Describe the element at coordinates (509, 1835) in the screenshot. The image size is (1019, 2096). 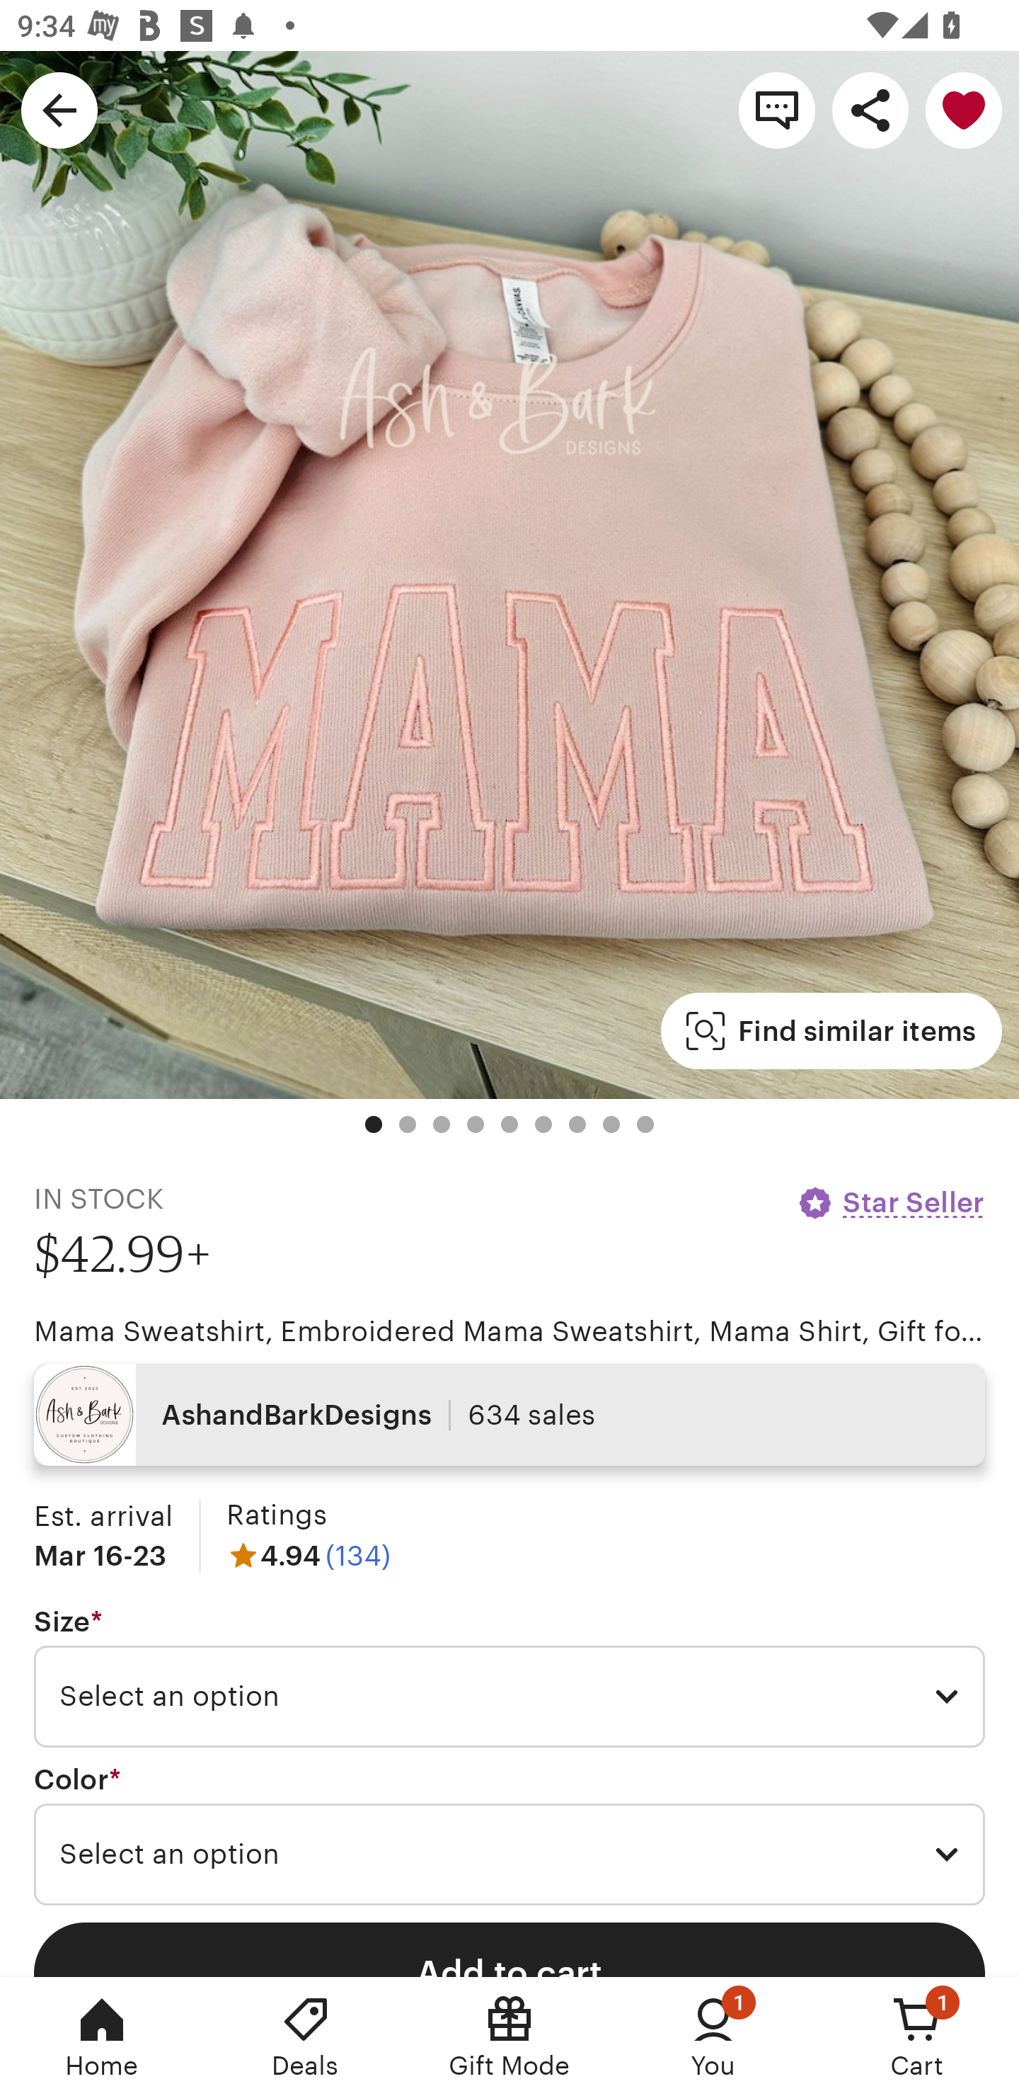
I see `Color * Required Select an option` at that location.